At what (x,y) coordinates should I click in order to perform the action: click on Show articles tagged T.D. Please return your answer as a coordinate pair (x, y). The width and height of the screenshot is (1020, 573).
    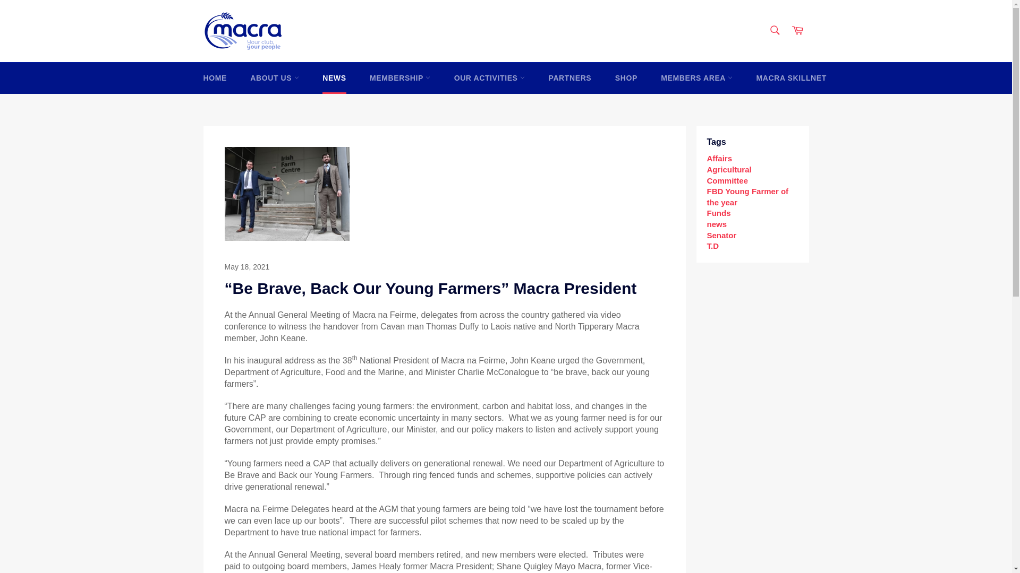
    Looking at the image, I should click on (713, 245).